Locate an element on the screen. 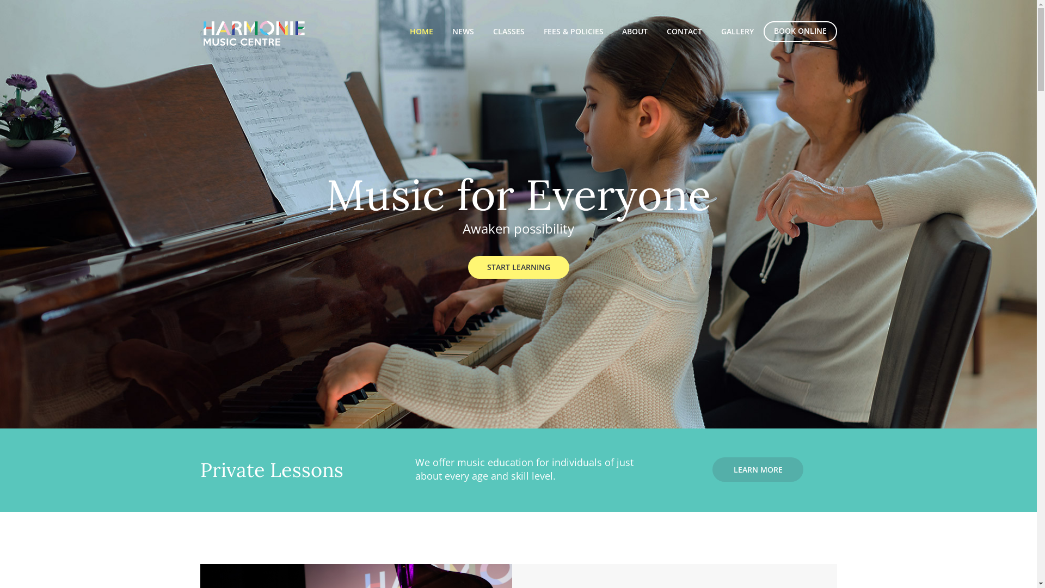  FEES & POLICIES is located at coordinates (574, 32).